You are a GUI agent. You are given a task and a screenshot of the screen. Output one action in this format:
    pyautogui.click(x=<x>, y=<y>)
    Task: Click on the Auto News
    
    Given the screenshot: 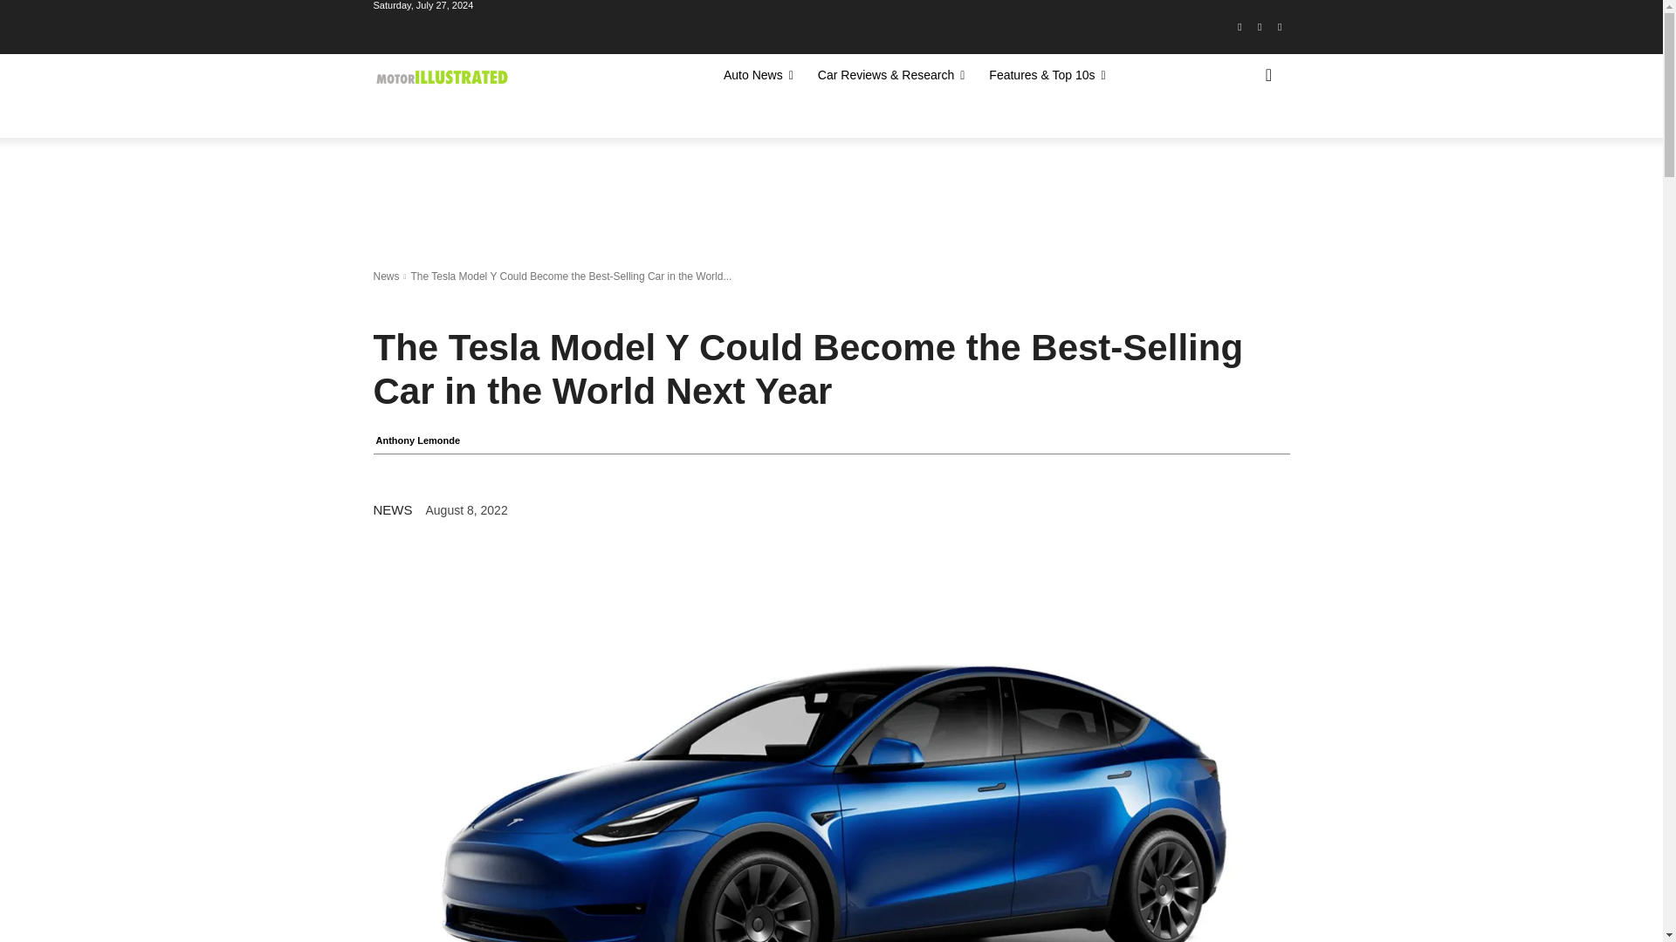 What is the action you would take?
    pyautogui.click(x=758, y=75)
    